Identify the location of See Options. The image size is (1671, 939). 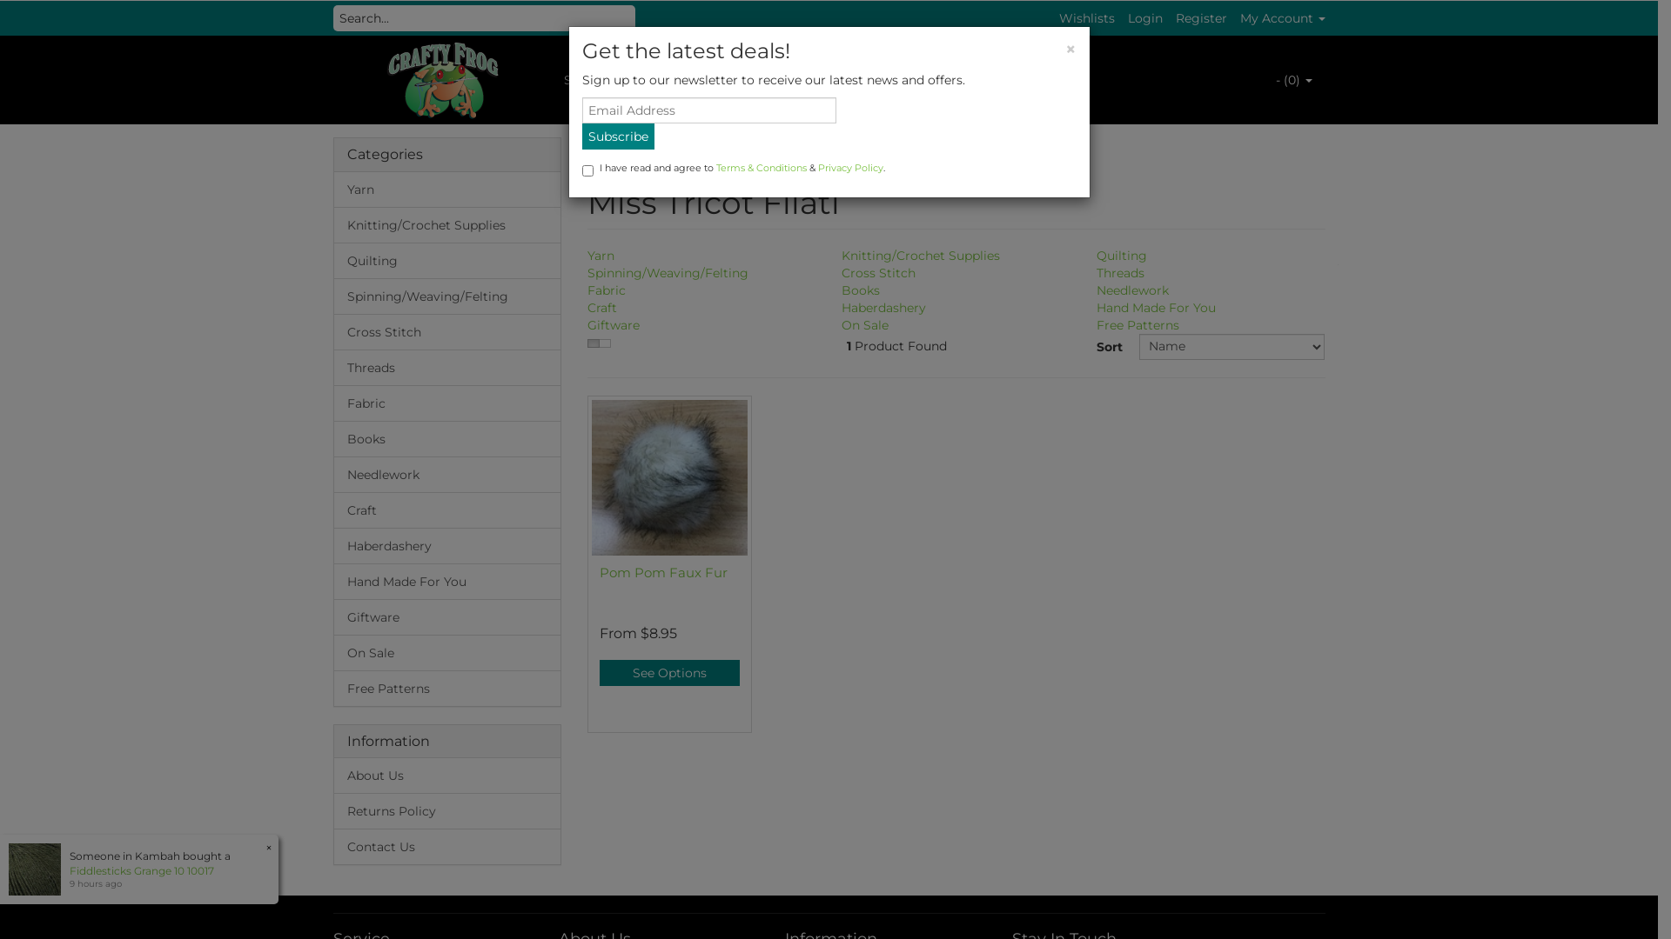
(670, 673).